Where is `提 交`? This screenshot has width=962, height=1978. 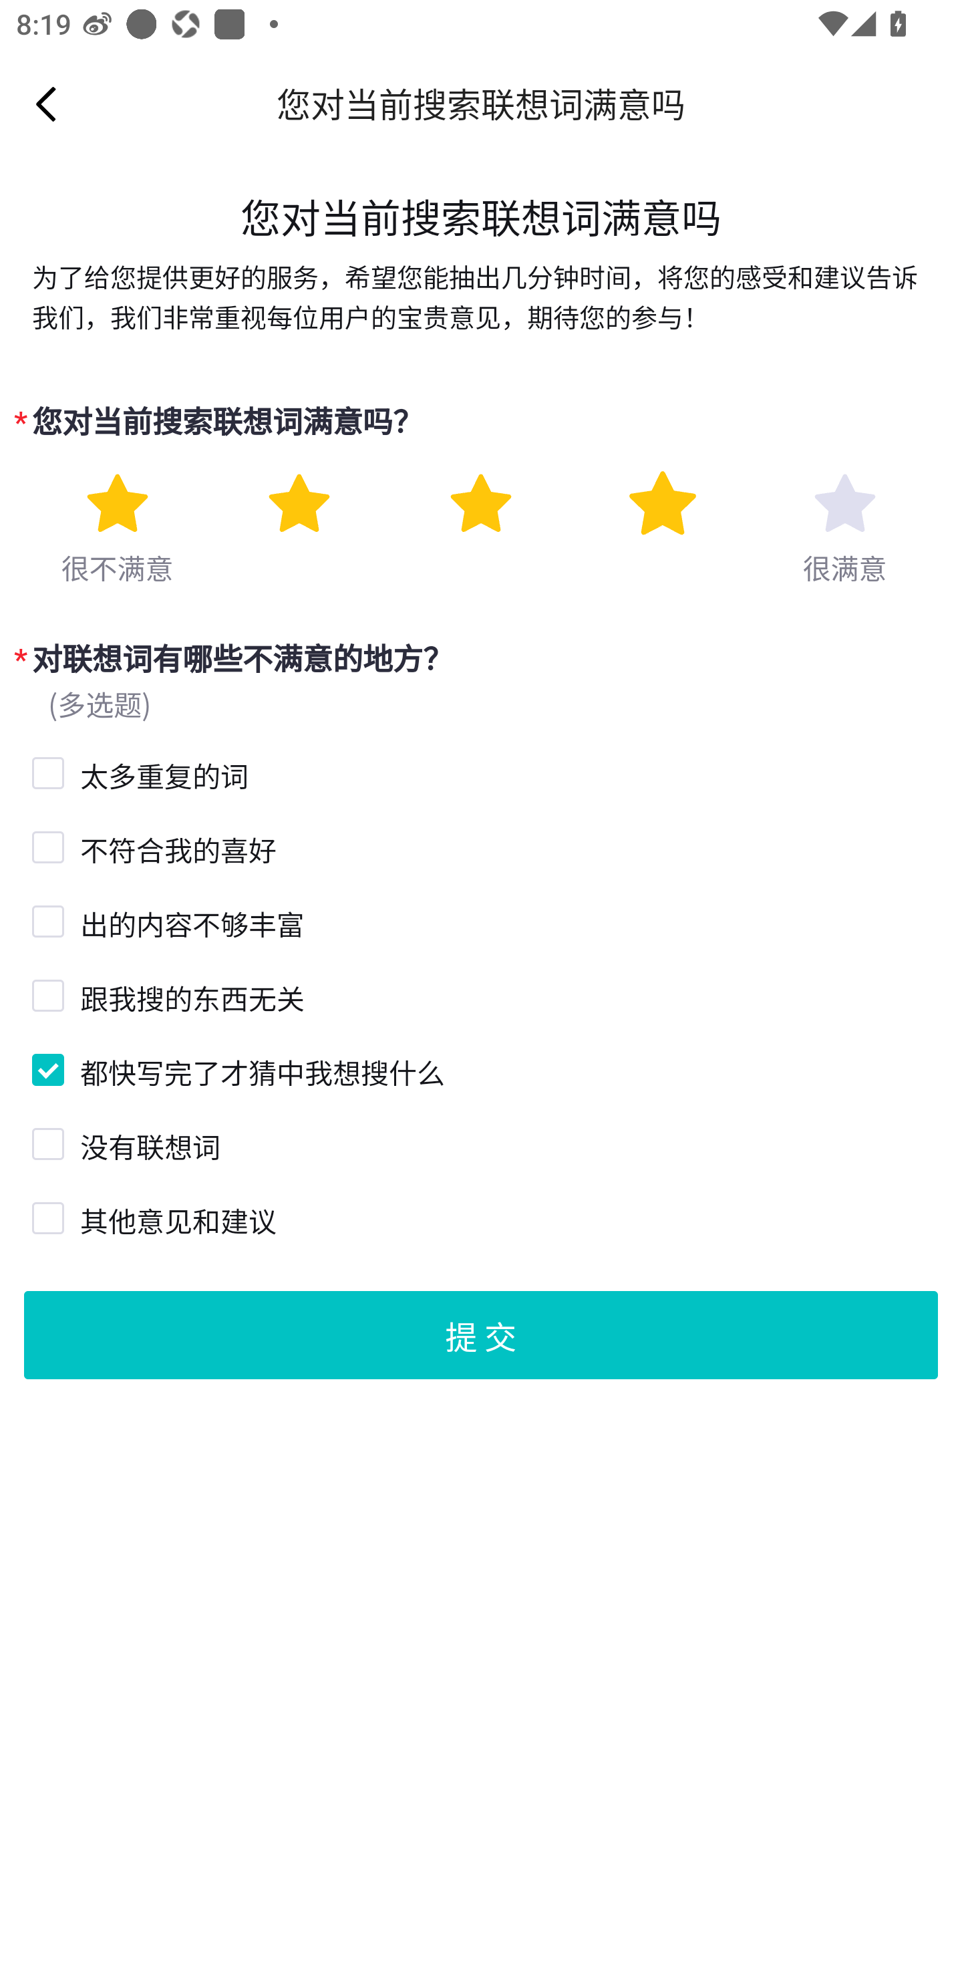 提 交 is located at coordinates (481, 1334).